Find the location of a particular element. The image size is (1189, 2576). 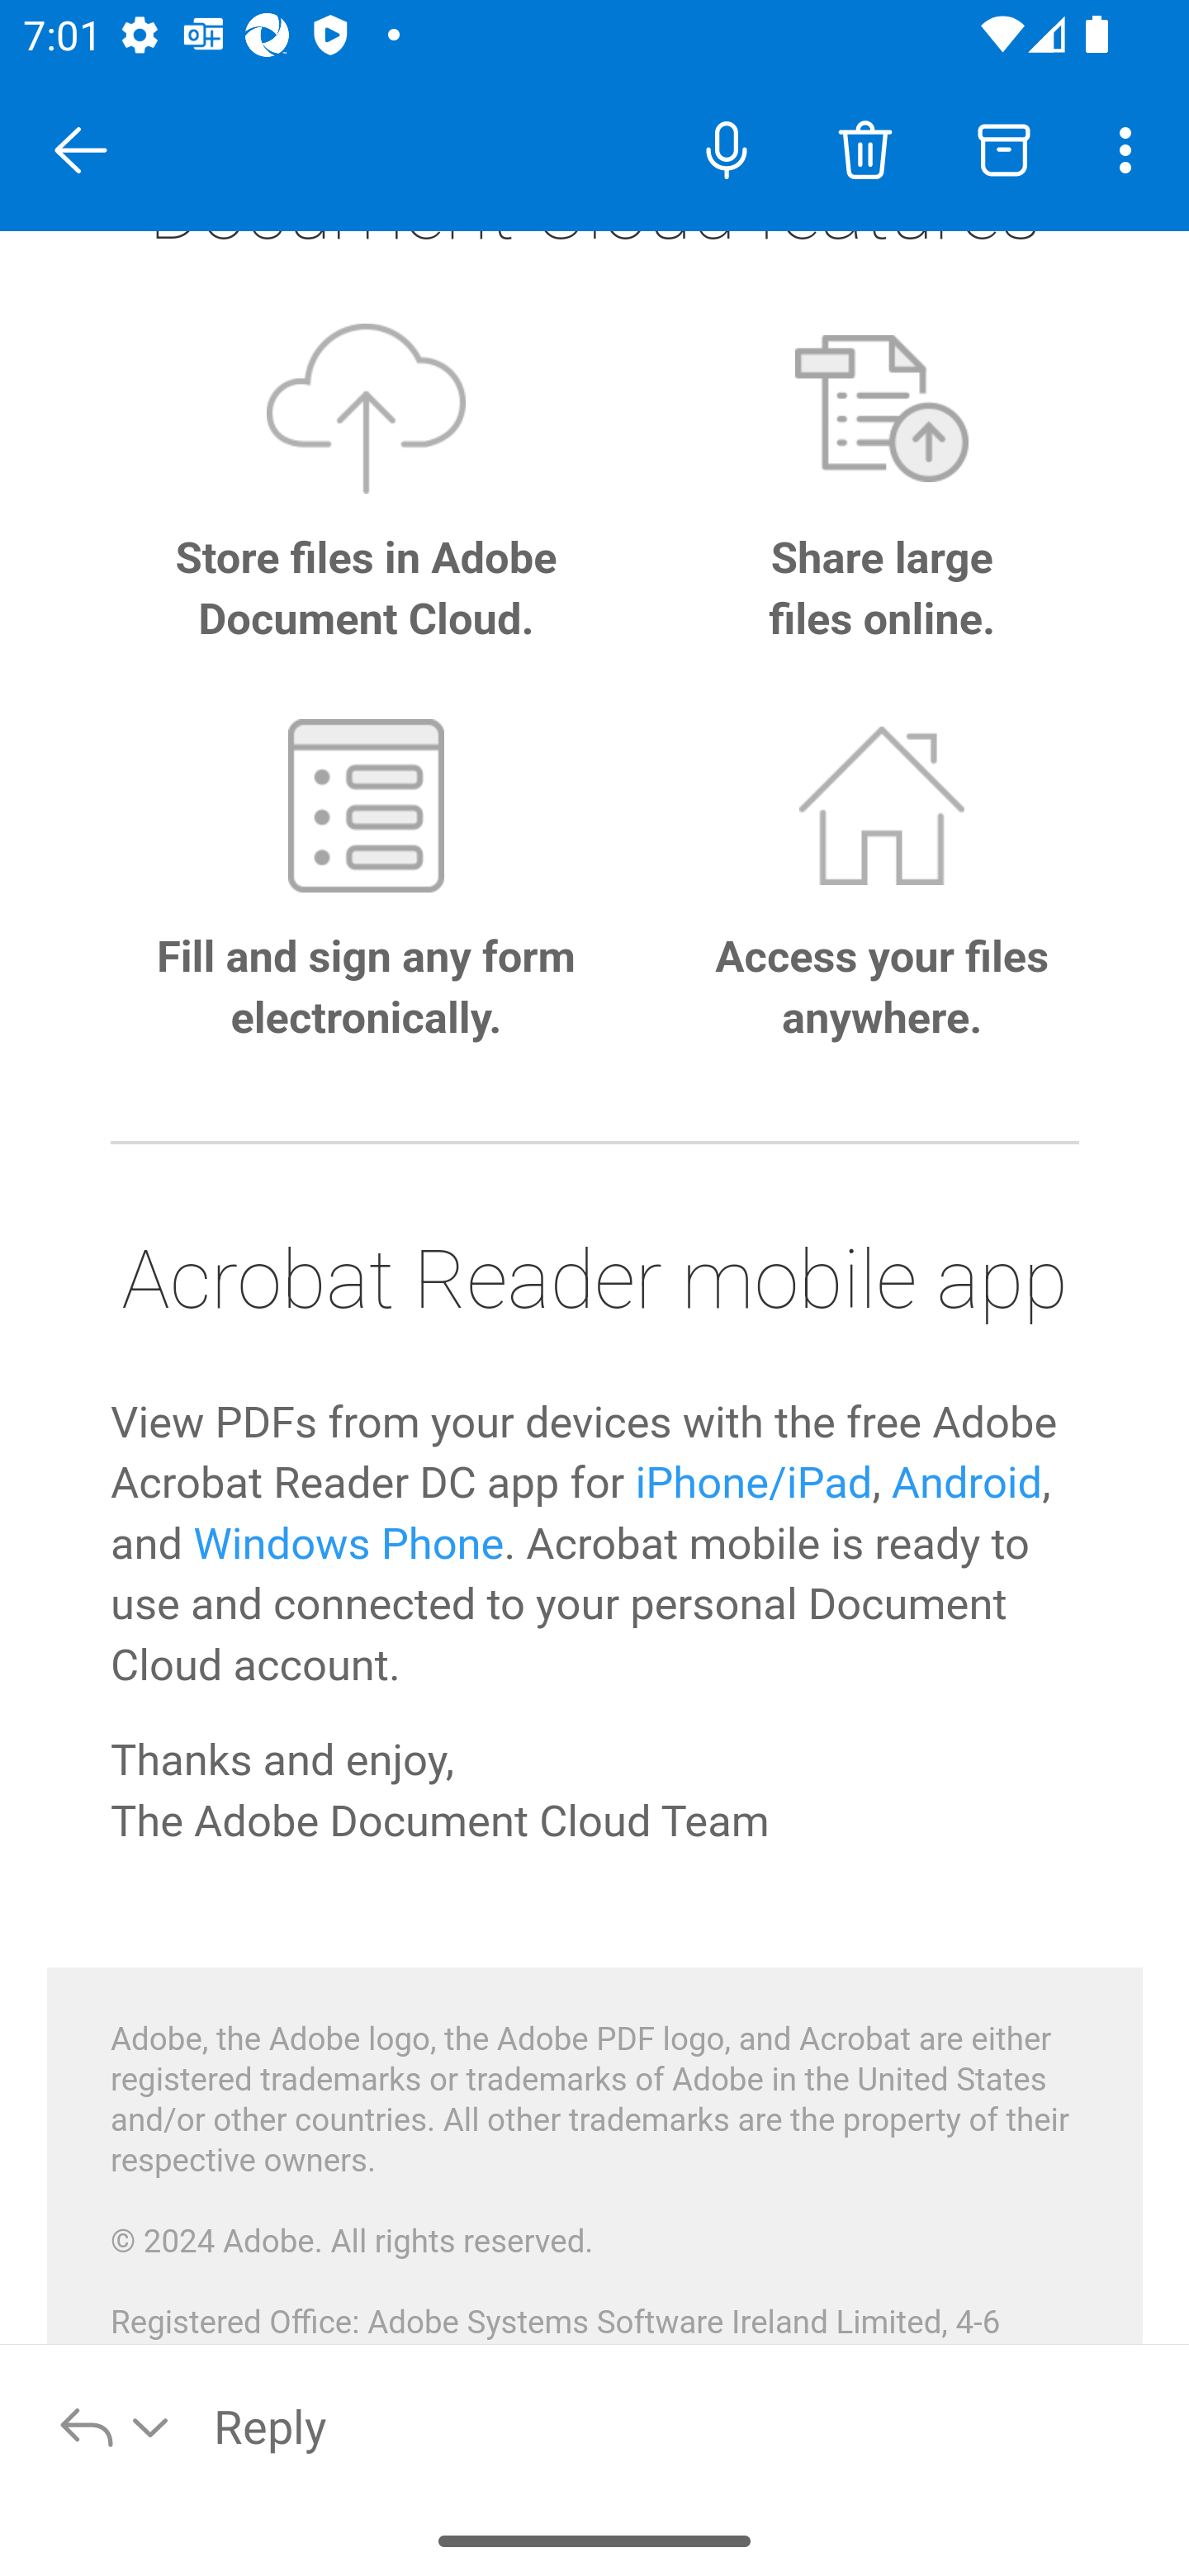

Reply options is located at coordinates (116, 2425).